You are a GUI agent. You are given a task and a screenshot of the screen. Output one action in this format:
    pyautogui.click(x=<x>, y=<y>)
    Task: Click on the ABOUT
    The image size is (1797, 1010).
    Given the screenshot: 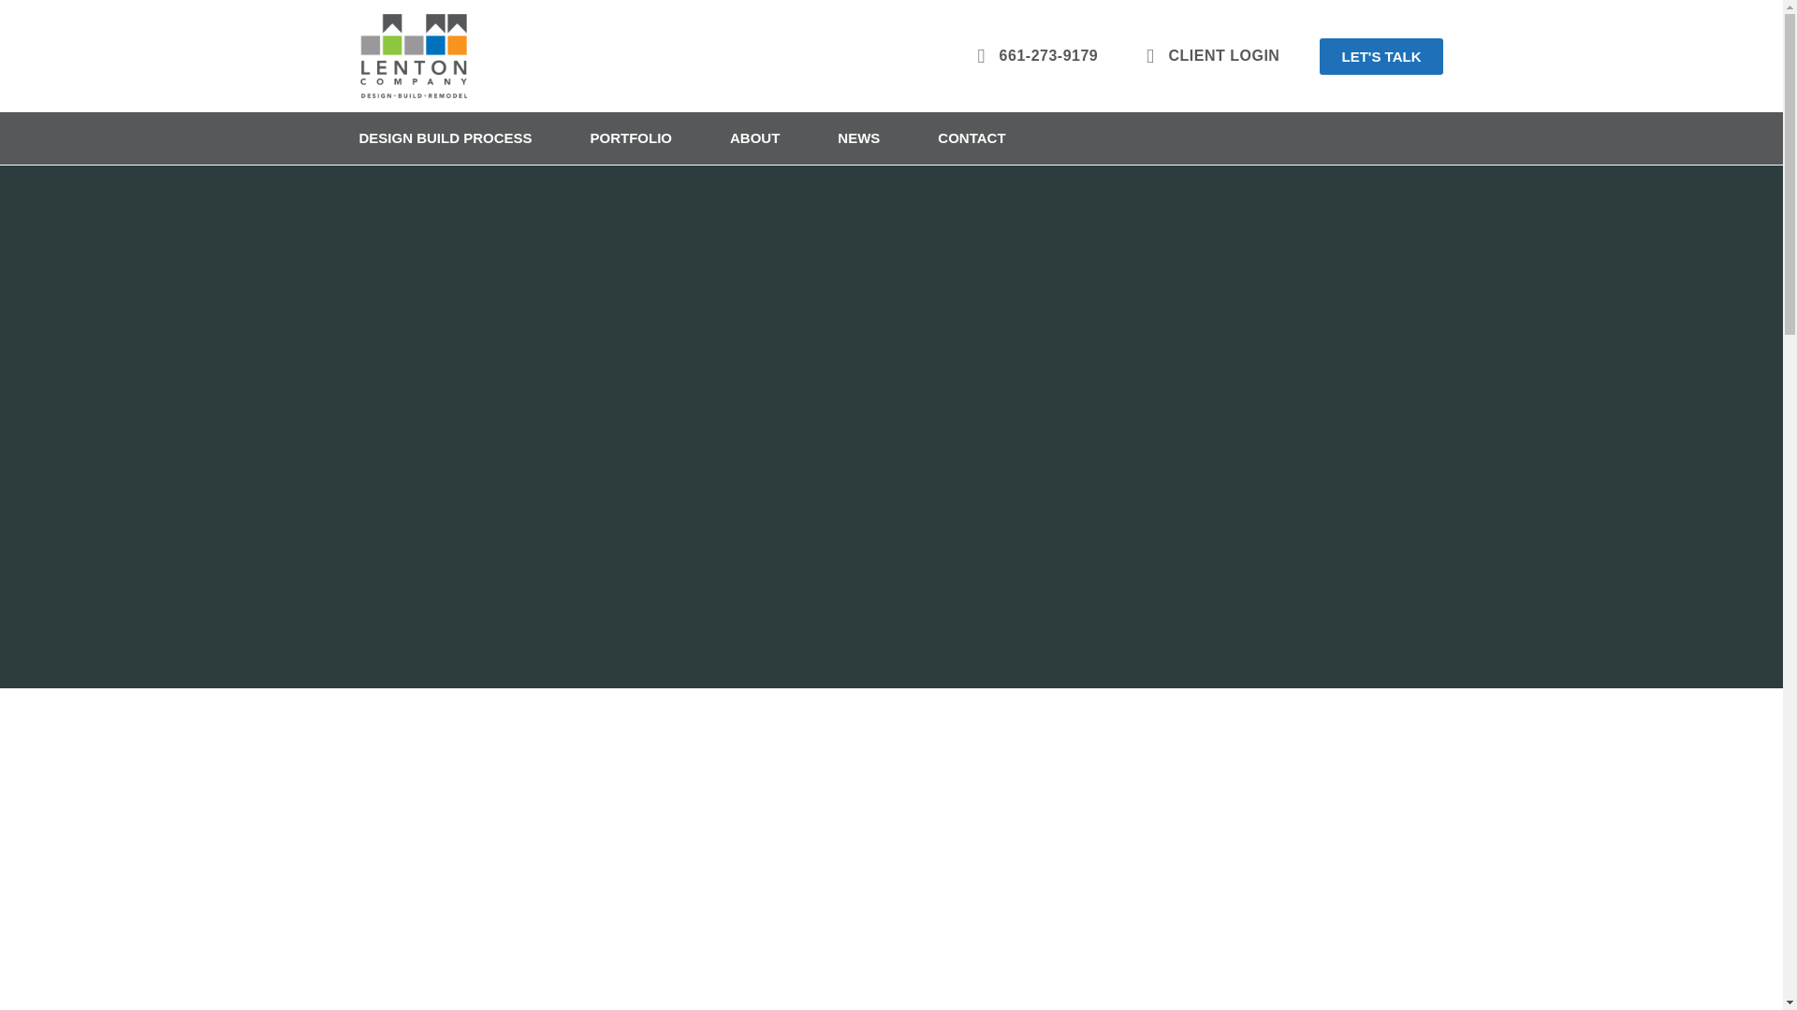 What is the action you would take?
    pyautogui.click(x=754, y=138)
    